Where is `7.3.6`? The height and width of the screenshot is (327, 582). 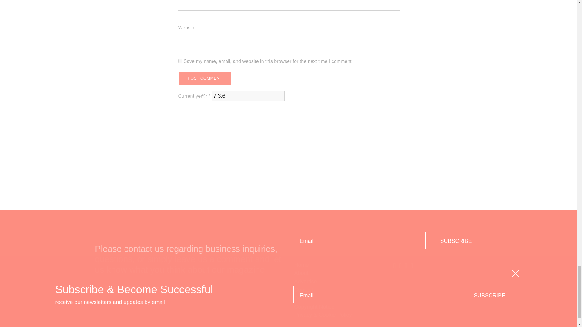 7.3.6 is located at coordinates (248, 96).